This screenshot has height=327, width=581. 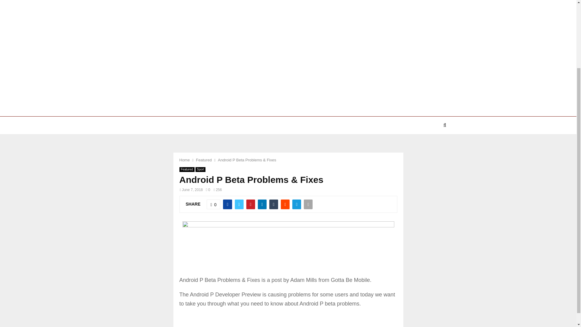 What do you see at coordinates (261, 125) in the screenshot?
I see `EDUCATION` at bounding box center [261, 125].